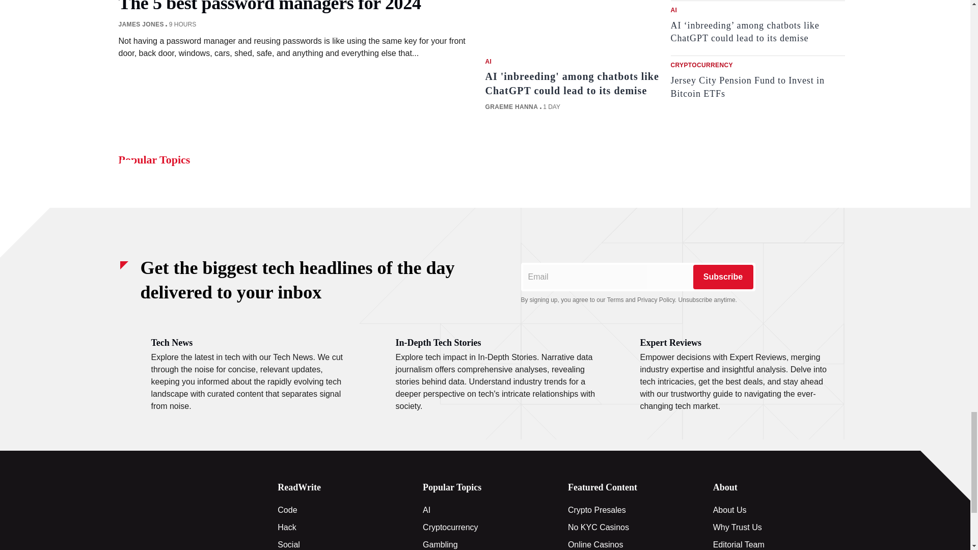  Describe the element at coordinates (722, 277) in the screenshot. I see `Subscribe` at that location.